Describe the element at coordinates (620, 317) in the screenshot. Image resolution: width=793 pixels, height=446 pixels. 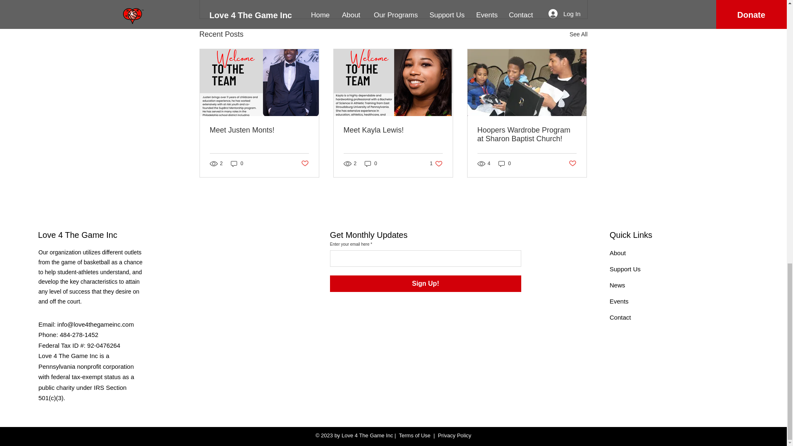
I see `Contact` at that location.